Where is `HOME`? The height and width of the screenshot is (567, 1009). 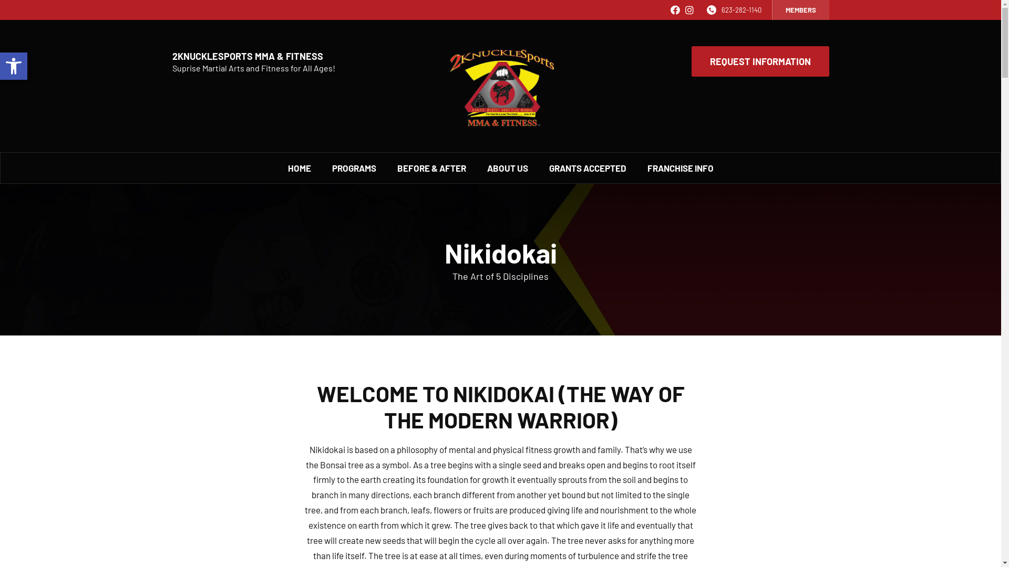 HOME is located at coordinates (300, 168).